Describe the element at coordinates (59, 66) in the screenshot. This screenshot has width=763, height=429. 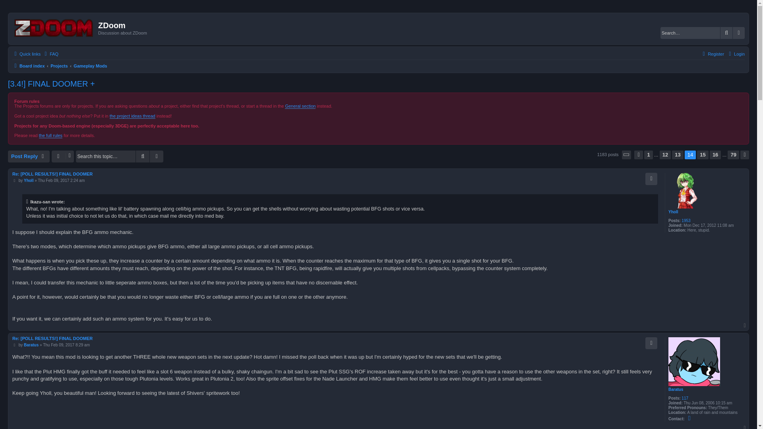
I see `Projects` at that location.